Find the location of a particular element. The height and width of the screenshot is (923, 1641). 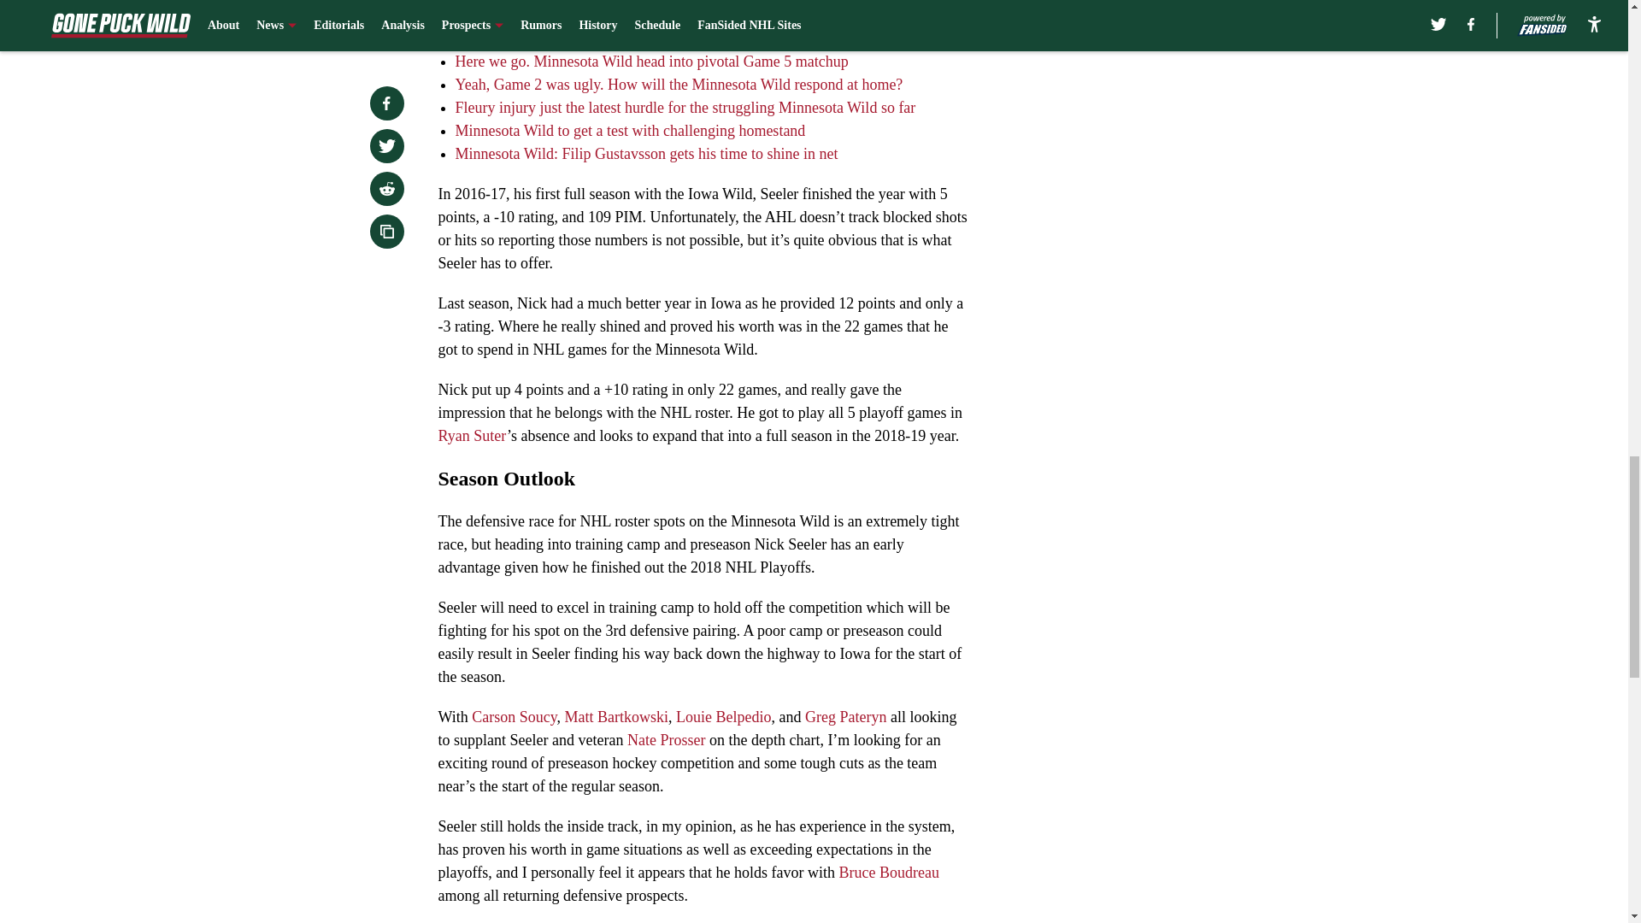

Here we go. Minnesota Wild head into pivotal Game 5 matchup is located at coordinates (651, 62).